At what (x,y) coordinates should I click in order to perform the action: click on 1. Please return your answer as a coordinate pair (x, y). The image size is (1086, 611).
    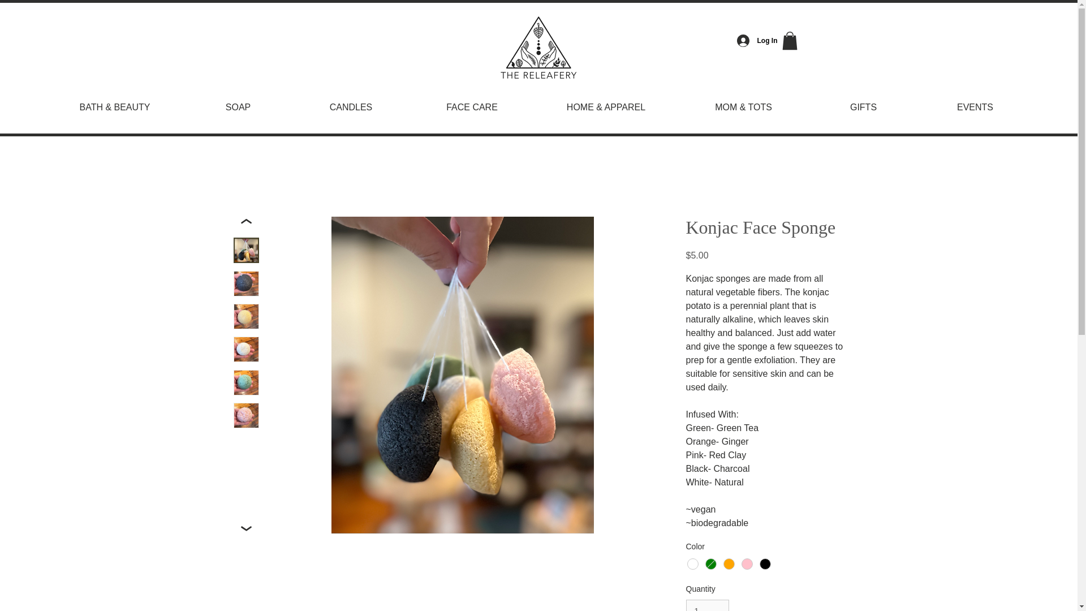
    Looking at the image, I should click on (707, 605).